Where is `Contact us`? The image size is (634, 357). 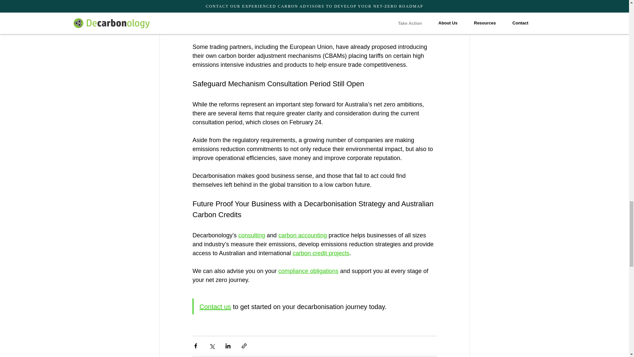 Contact us is located at coordinates (215, 306).